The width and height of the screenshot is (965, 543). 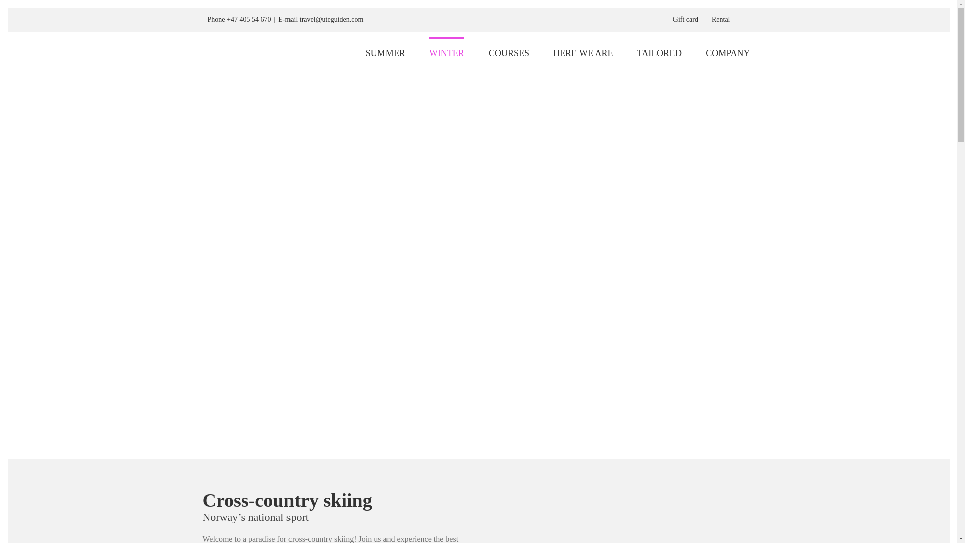 What do you see at coordinates (721, 19) in the screenshot?
I see `Rental` at bounding box center [721, 19].